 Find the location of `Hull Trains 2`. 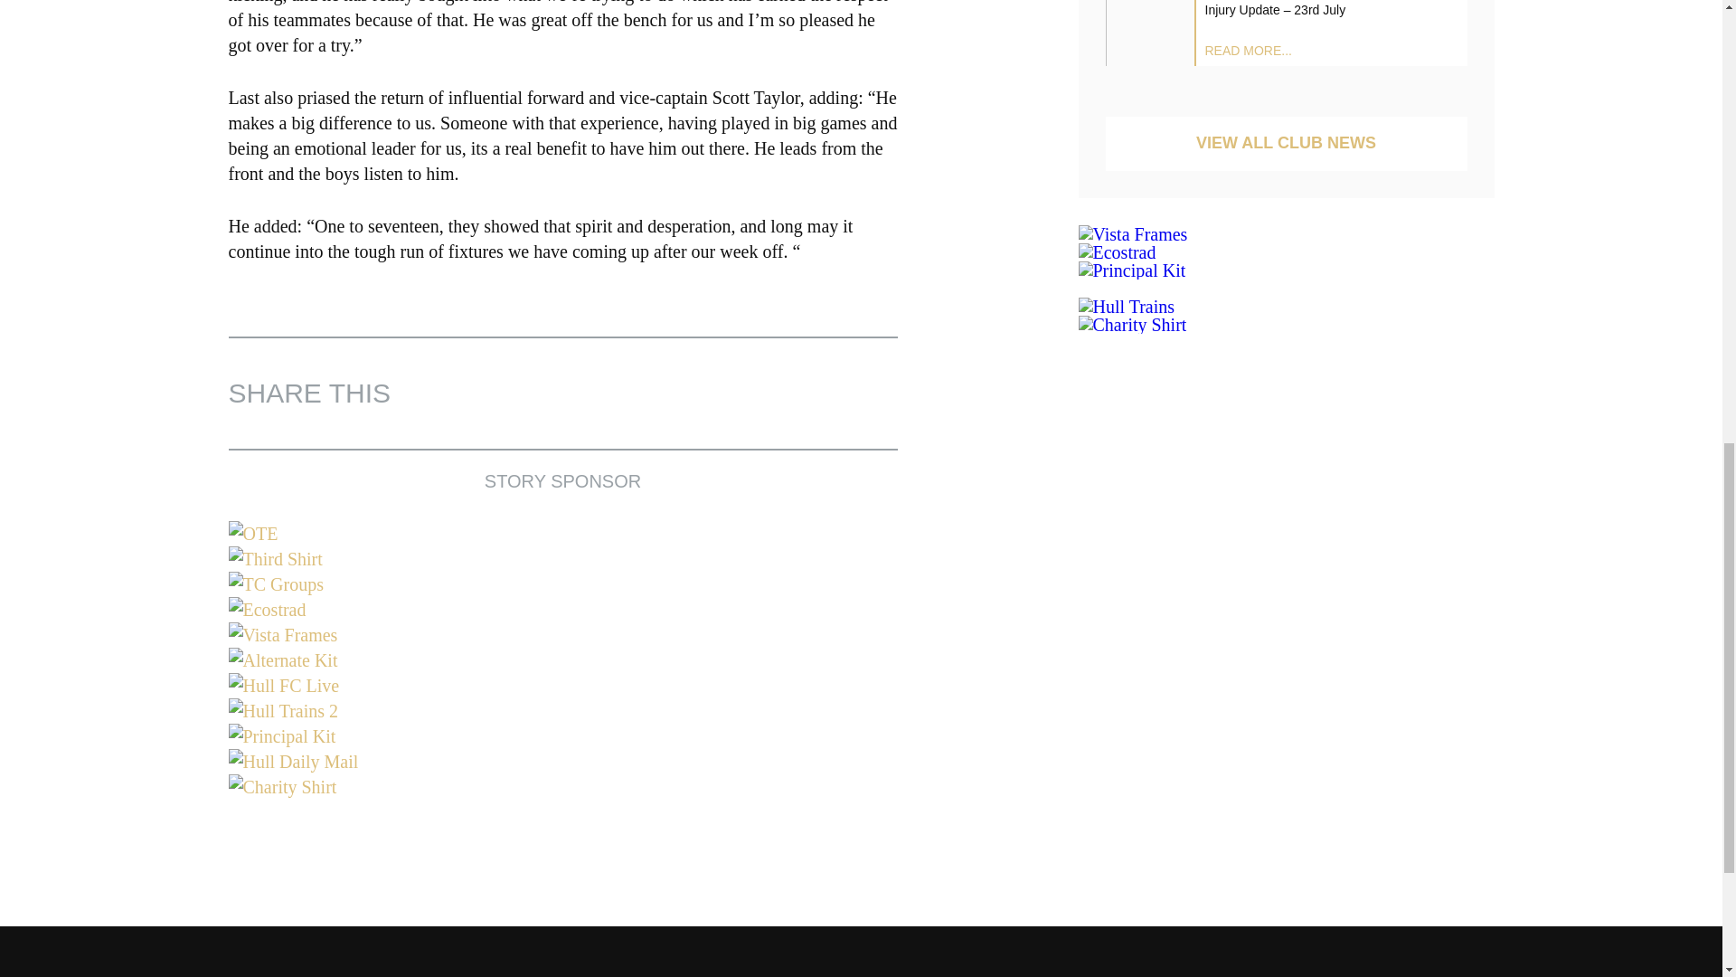

Hull Trains 2 is located at coordinates (562, 711).